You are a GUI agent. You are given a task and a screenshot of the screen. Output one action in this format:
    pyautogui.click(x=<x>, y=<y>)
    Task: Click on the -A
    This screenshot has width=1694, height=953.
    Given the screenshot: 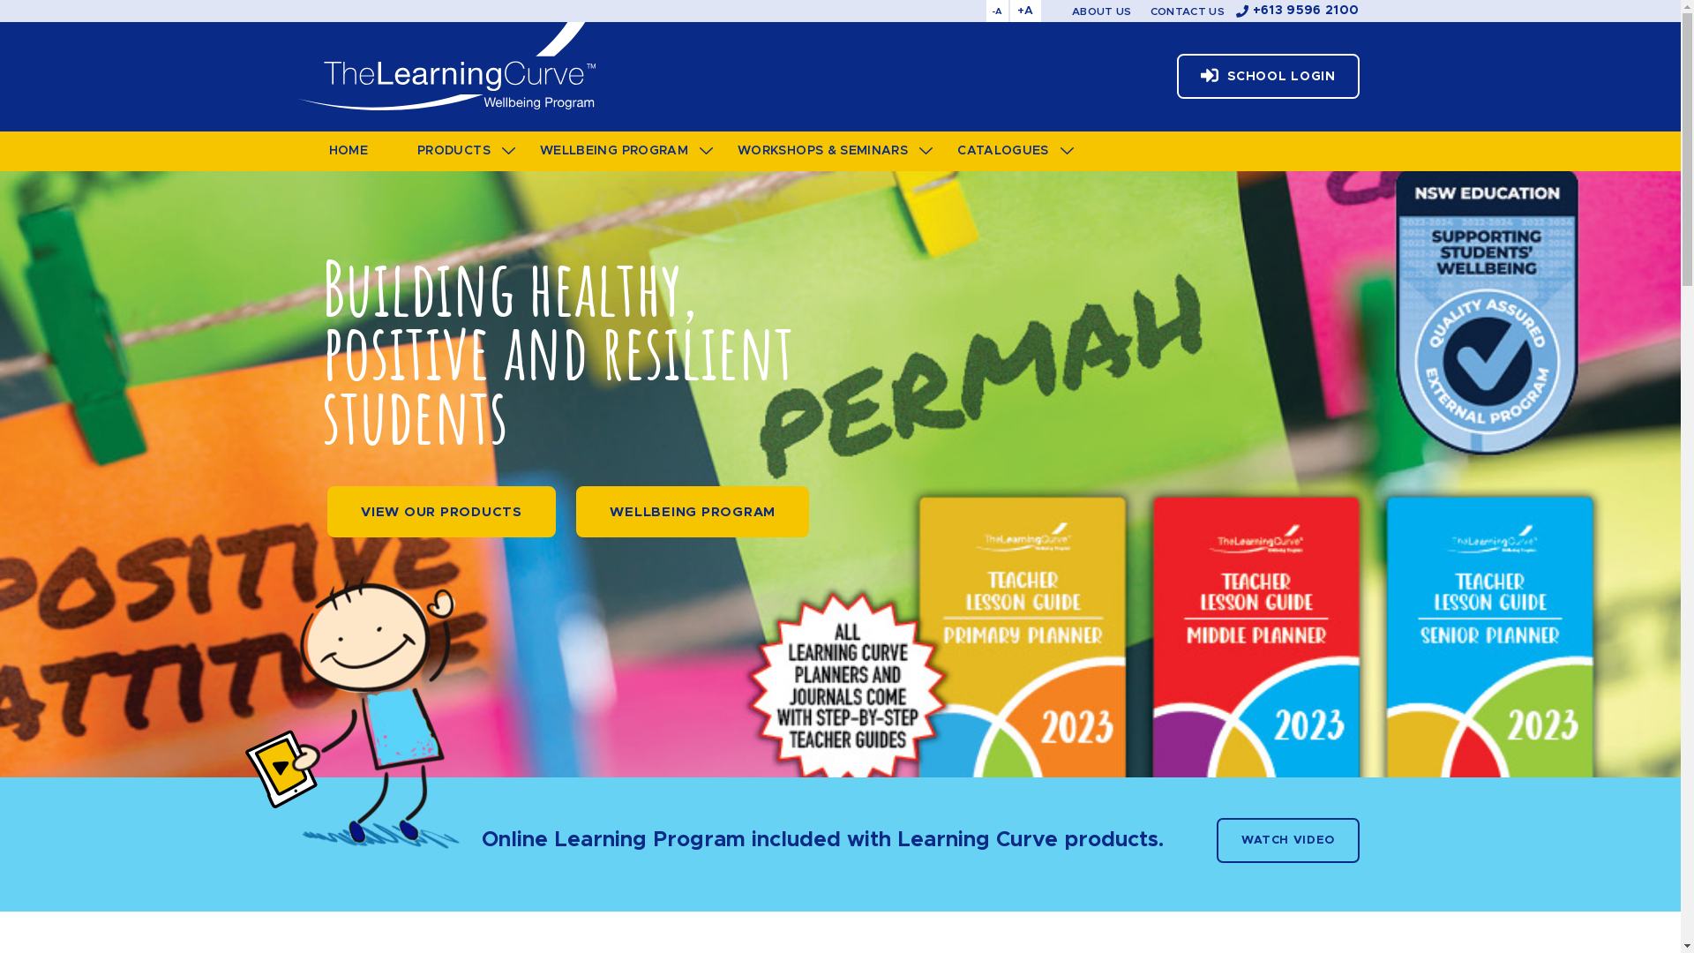 What is the action you would take?
    pyautogui.click(x=997, y=11)
    